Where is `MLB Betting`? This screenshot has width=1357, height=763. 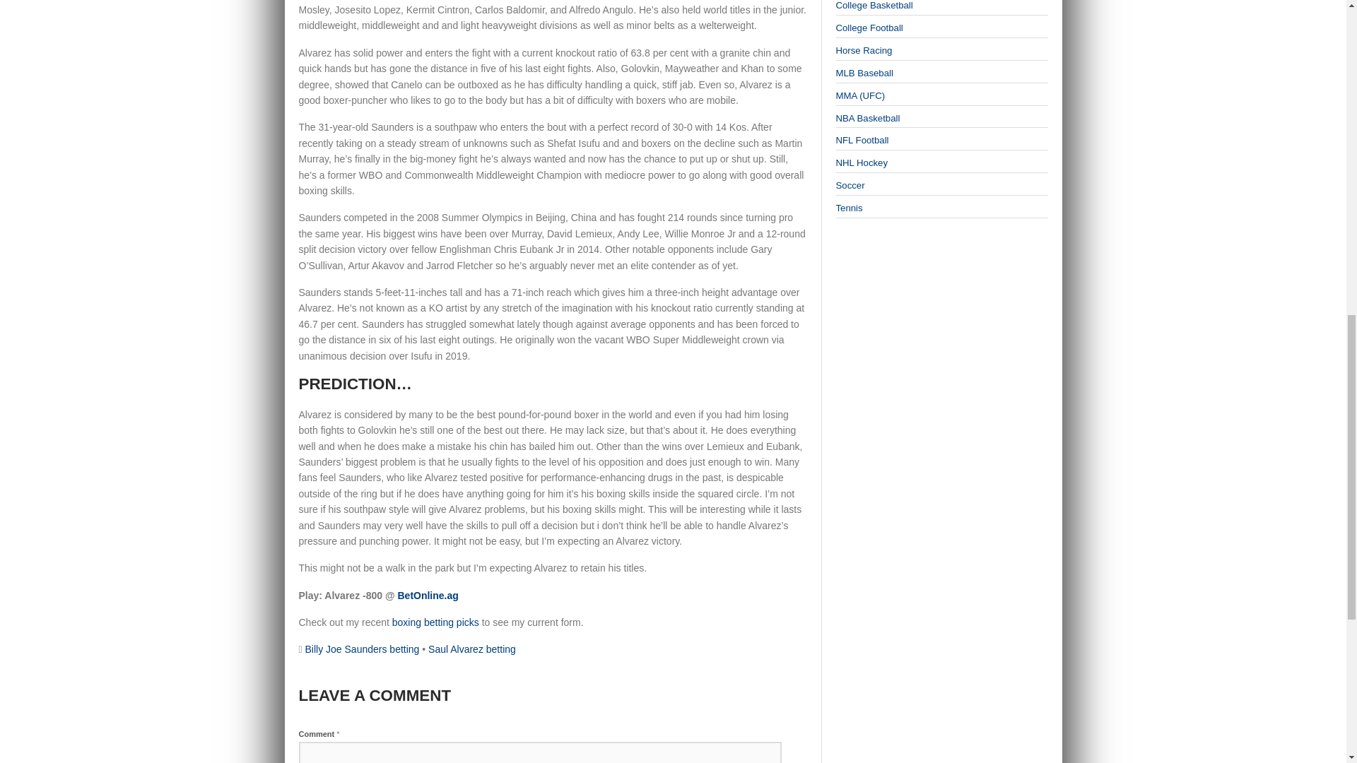
MLB Betting is located at coordinates (864, 73).